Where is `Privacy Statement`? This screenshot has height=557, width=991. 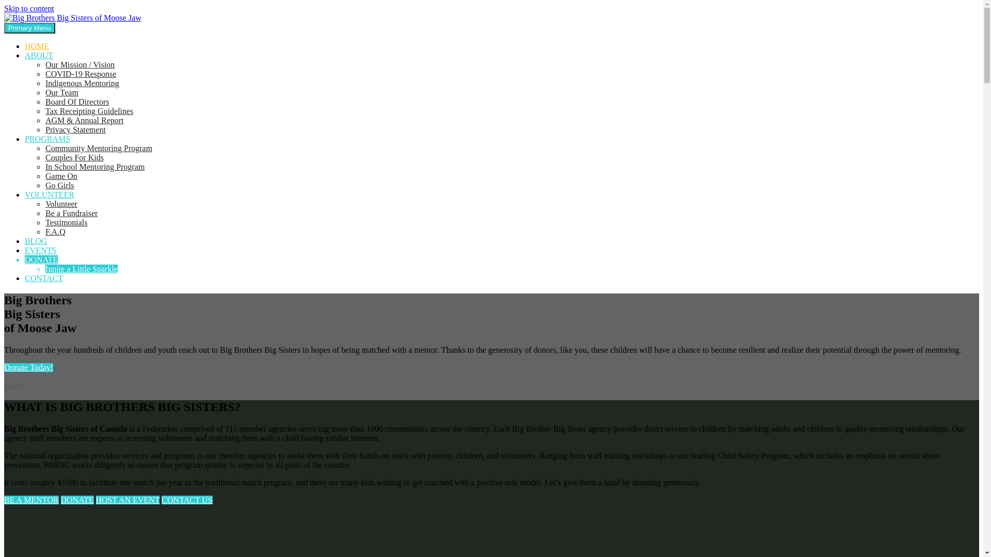 Privacy Statement is located at coordinates (75, 130).